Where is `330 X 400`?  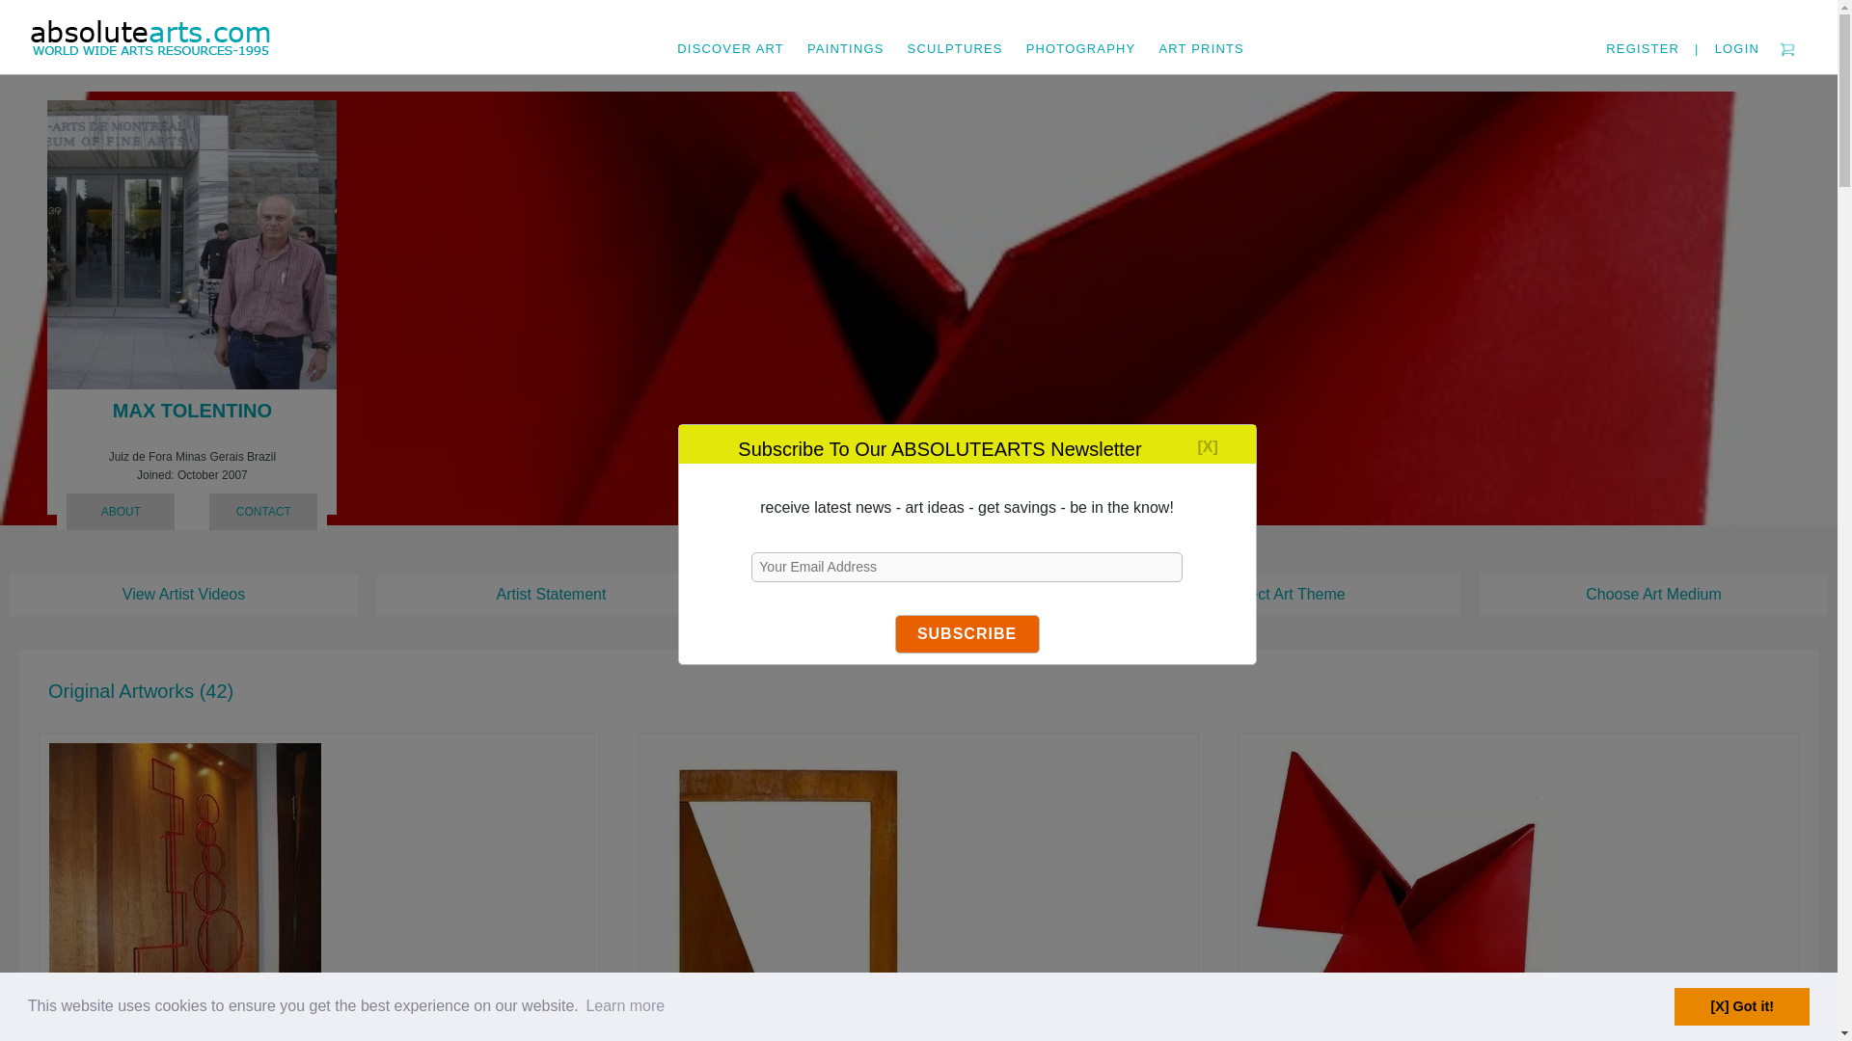
330 X 400 is located at coordinates (192, 244).